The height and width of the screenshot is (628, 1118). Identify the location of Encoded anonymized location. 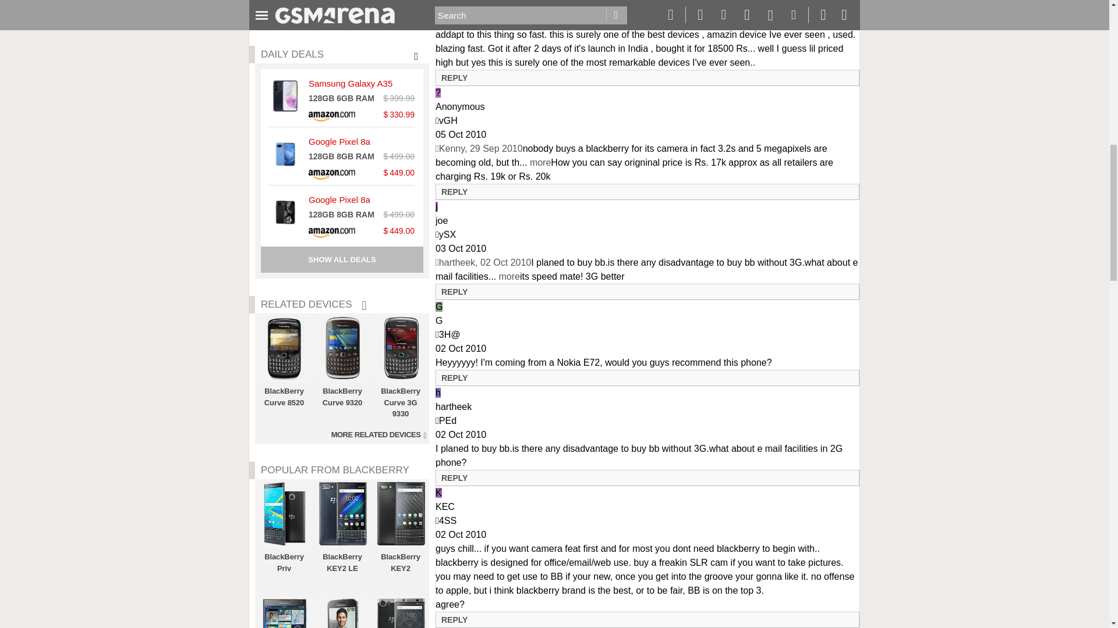
(447, 234).